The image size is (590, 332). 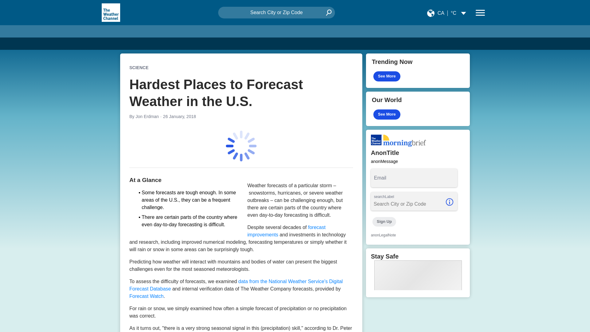 What do you see at coordinates (418, 272) in the screenshot?
I see `Stay Safe` at bounding box center [418, 272].